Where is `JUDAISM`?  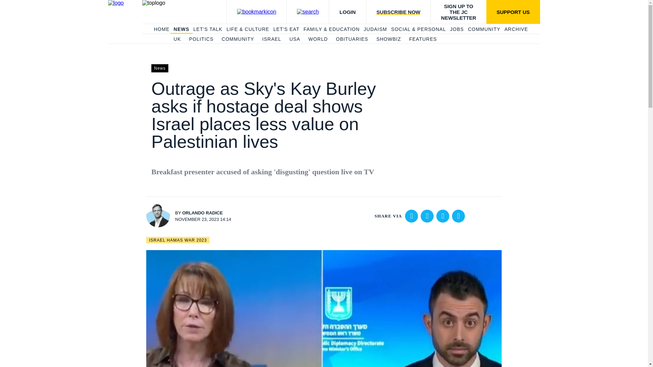
JUDAISM is located at coordinates (375, 29).